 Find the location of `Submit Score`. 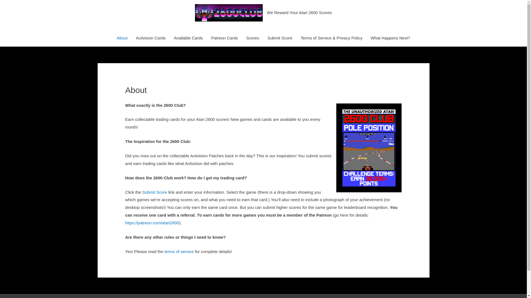

Submit Score is located at coordinates (280, 38).